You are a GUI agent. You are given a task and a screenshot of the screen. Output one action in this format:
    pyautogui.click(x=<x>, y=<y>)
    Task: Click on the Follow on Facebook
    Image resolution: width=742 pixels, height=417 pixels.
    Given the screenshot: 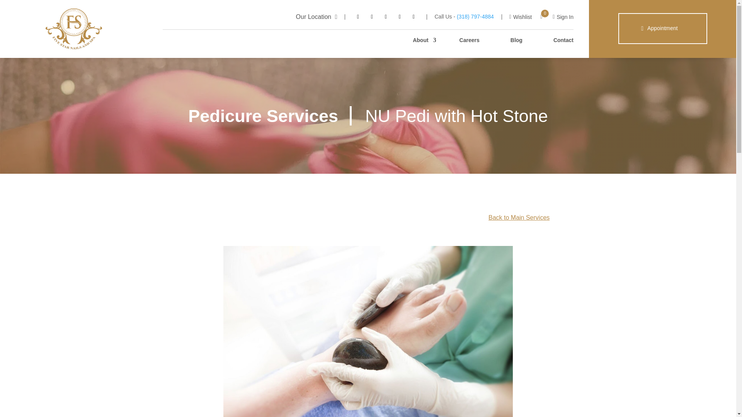 What is the action you would take?
    pyautogui.click(x=358, y=17)
    